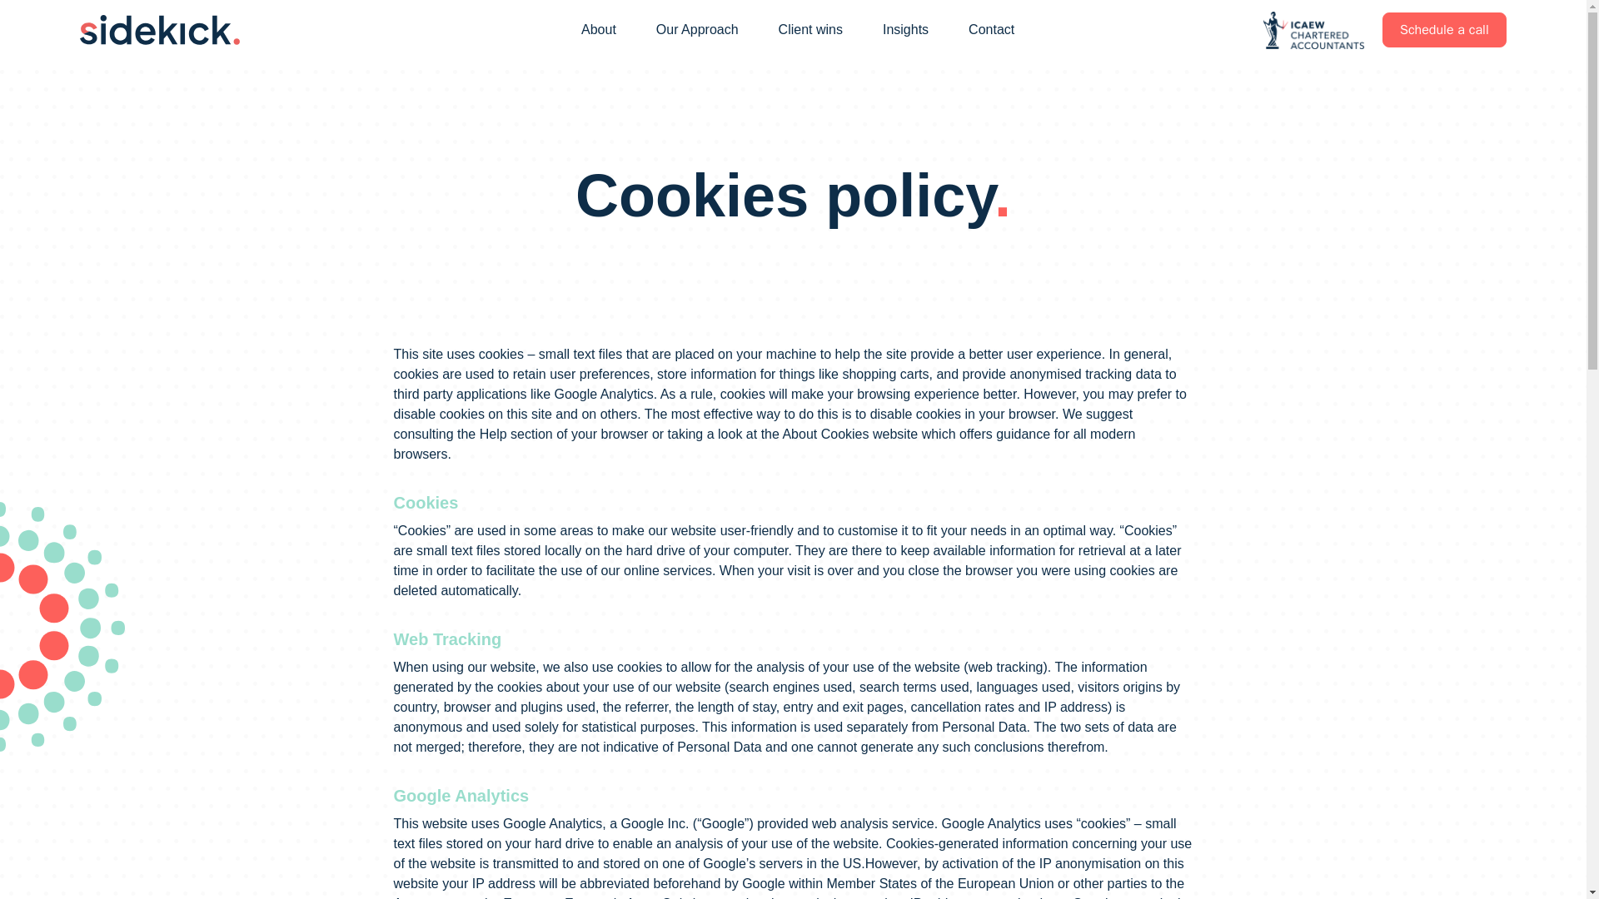 This screenshot has width=1599, height=899. I want to click on Insights, so click(905, 30).